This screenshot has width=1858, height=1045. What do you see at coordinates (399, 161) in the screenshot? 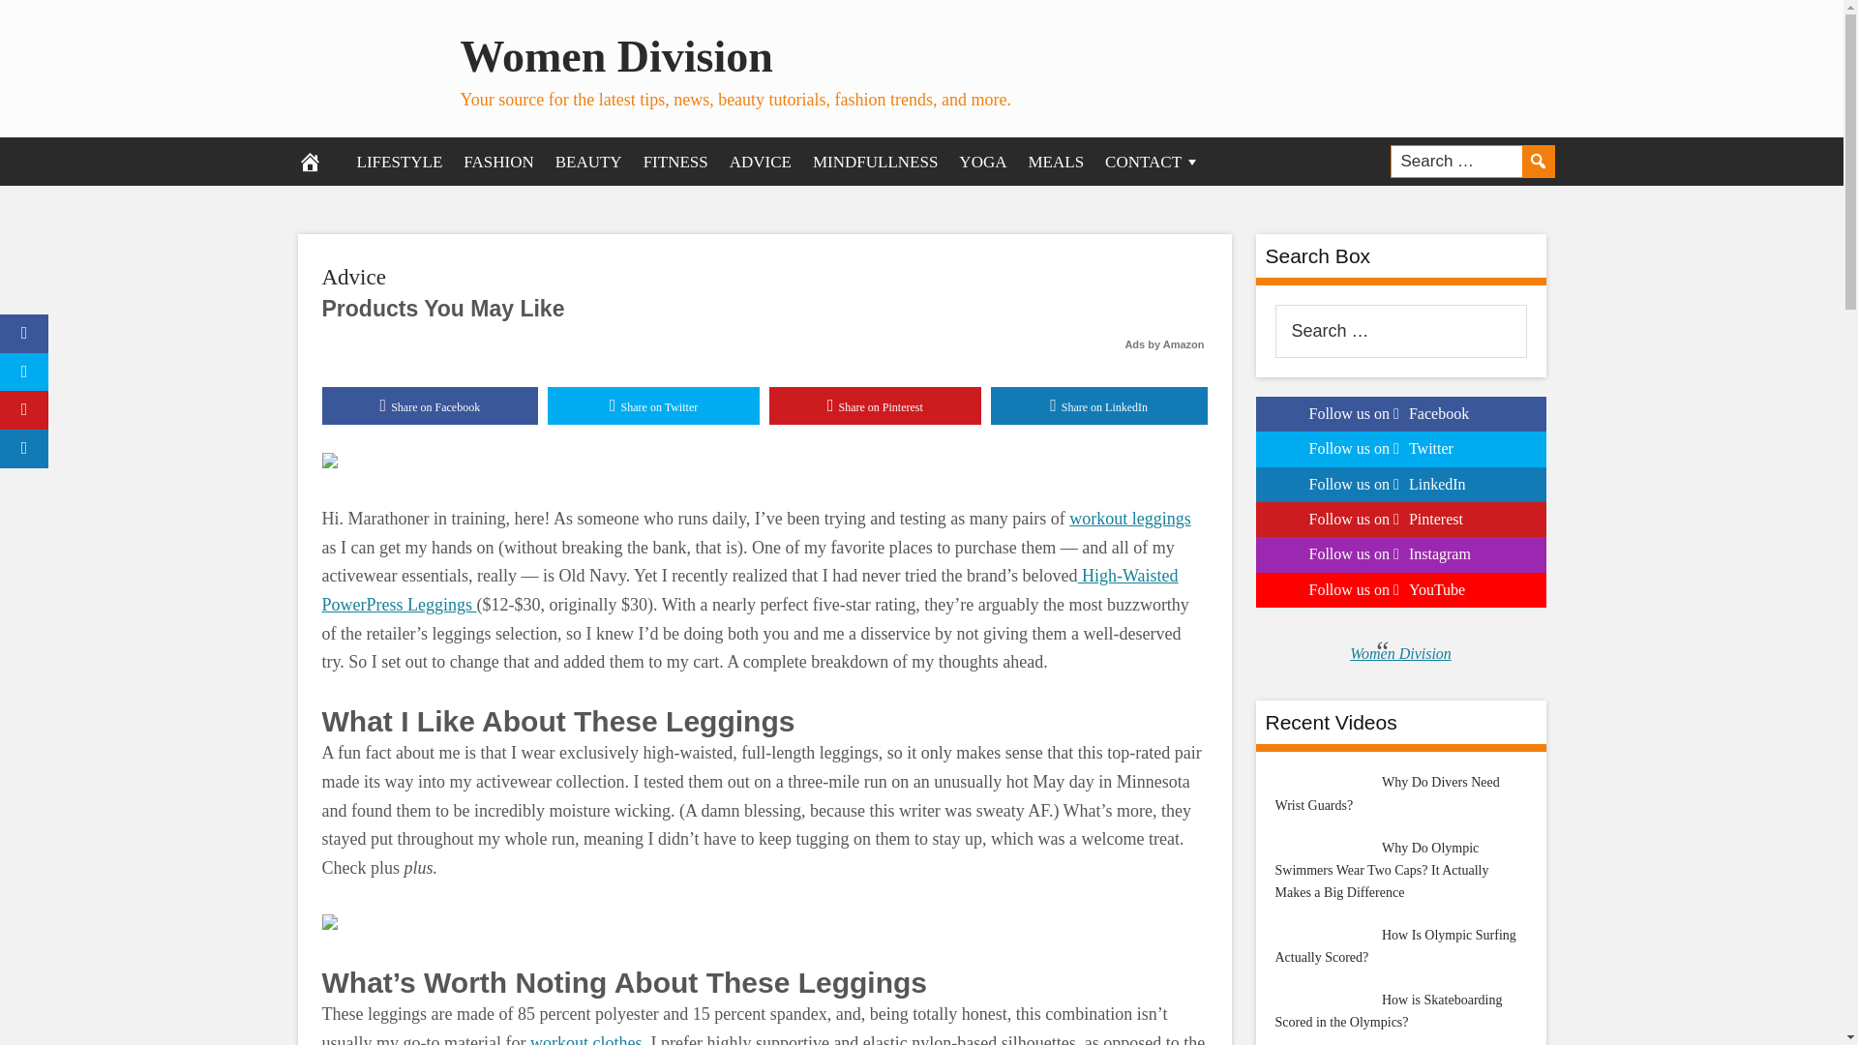
I see `LIFESTYLE` at bounding box center [399, 161].